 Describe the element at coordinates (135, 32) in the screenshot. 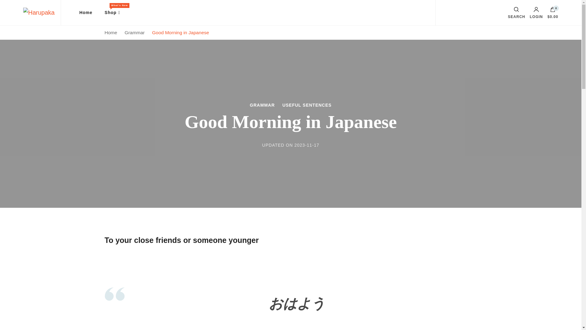

I see `Grammar` at that location.